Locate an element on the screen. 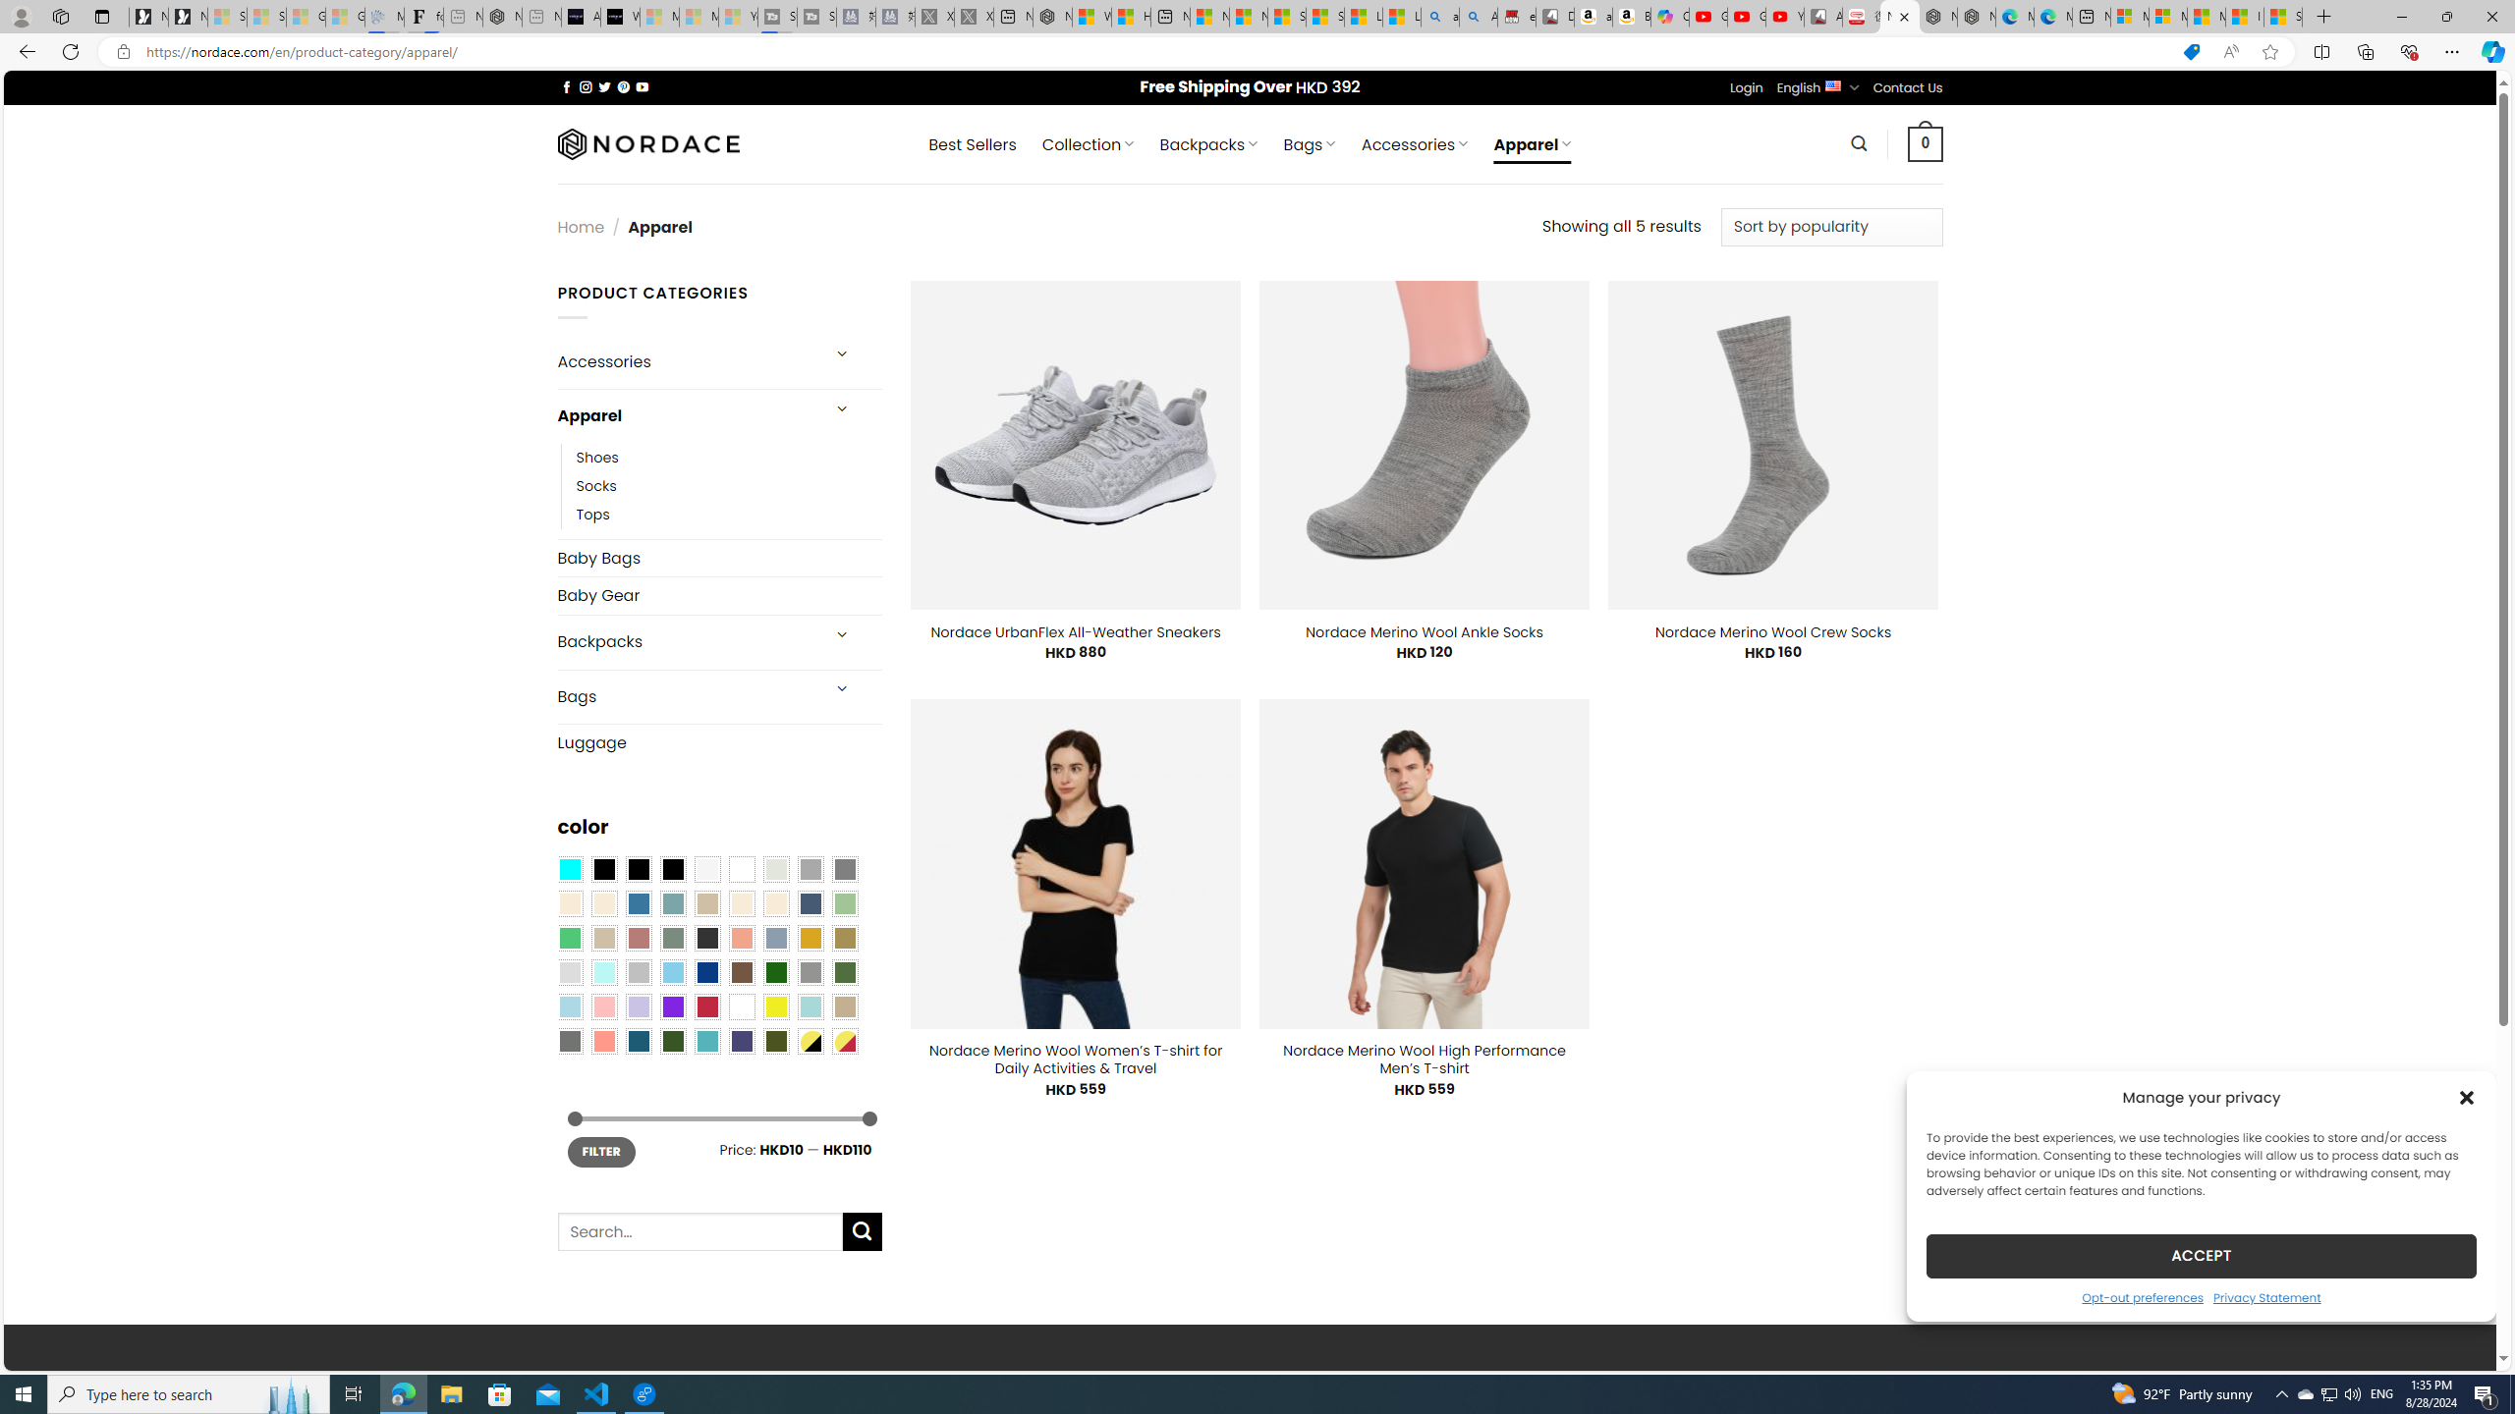  Yellow is located at coordinates (776, 1006).